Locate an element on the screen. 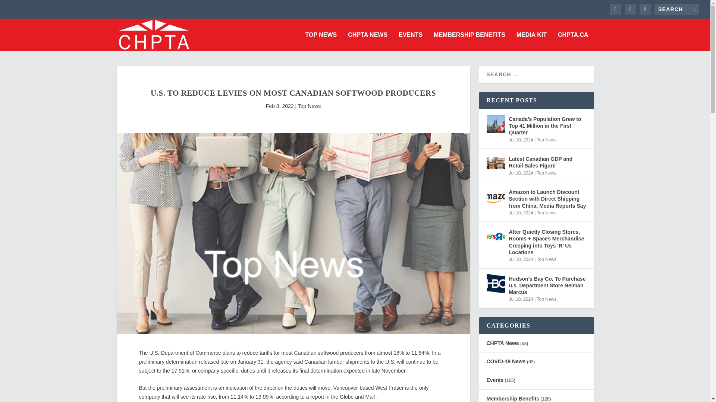  Search for: is located at coordinates (676, 9).